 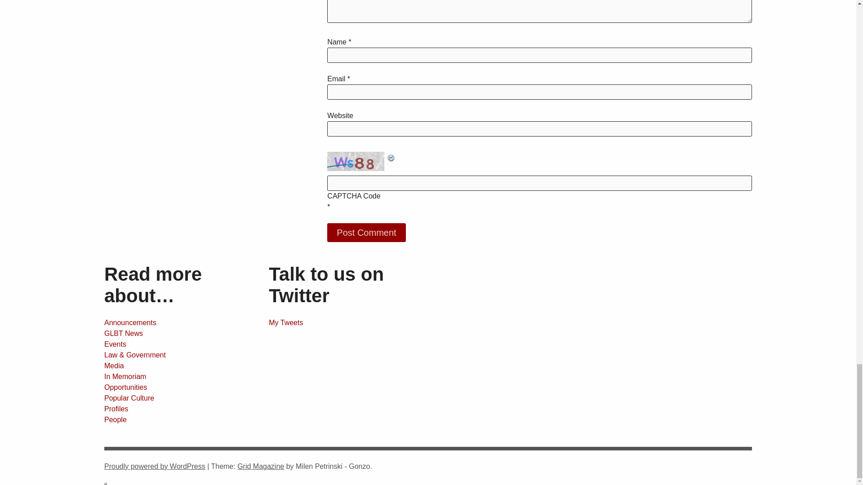 What do you see at coordinates (366, 232) in the screenshot?
I see `Post Comment` at bounding box center [366, 232].